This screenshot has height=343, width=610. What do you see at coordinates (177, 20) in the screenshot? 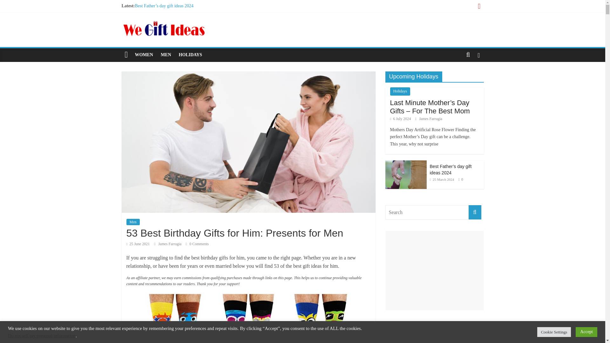
I see `34 Best Romantic Sexy Gifts Ideas For Partner` at bounding box center [177, 20].